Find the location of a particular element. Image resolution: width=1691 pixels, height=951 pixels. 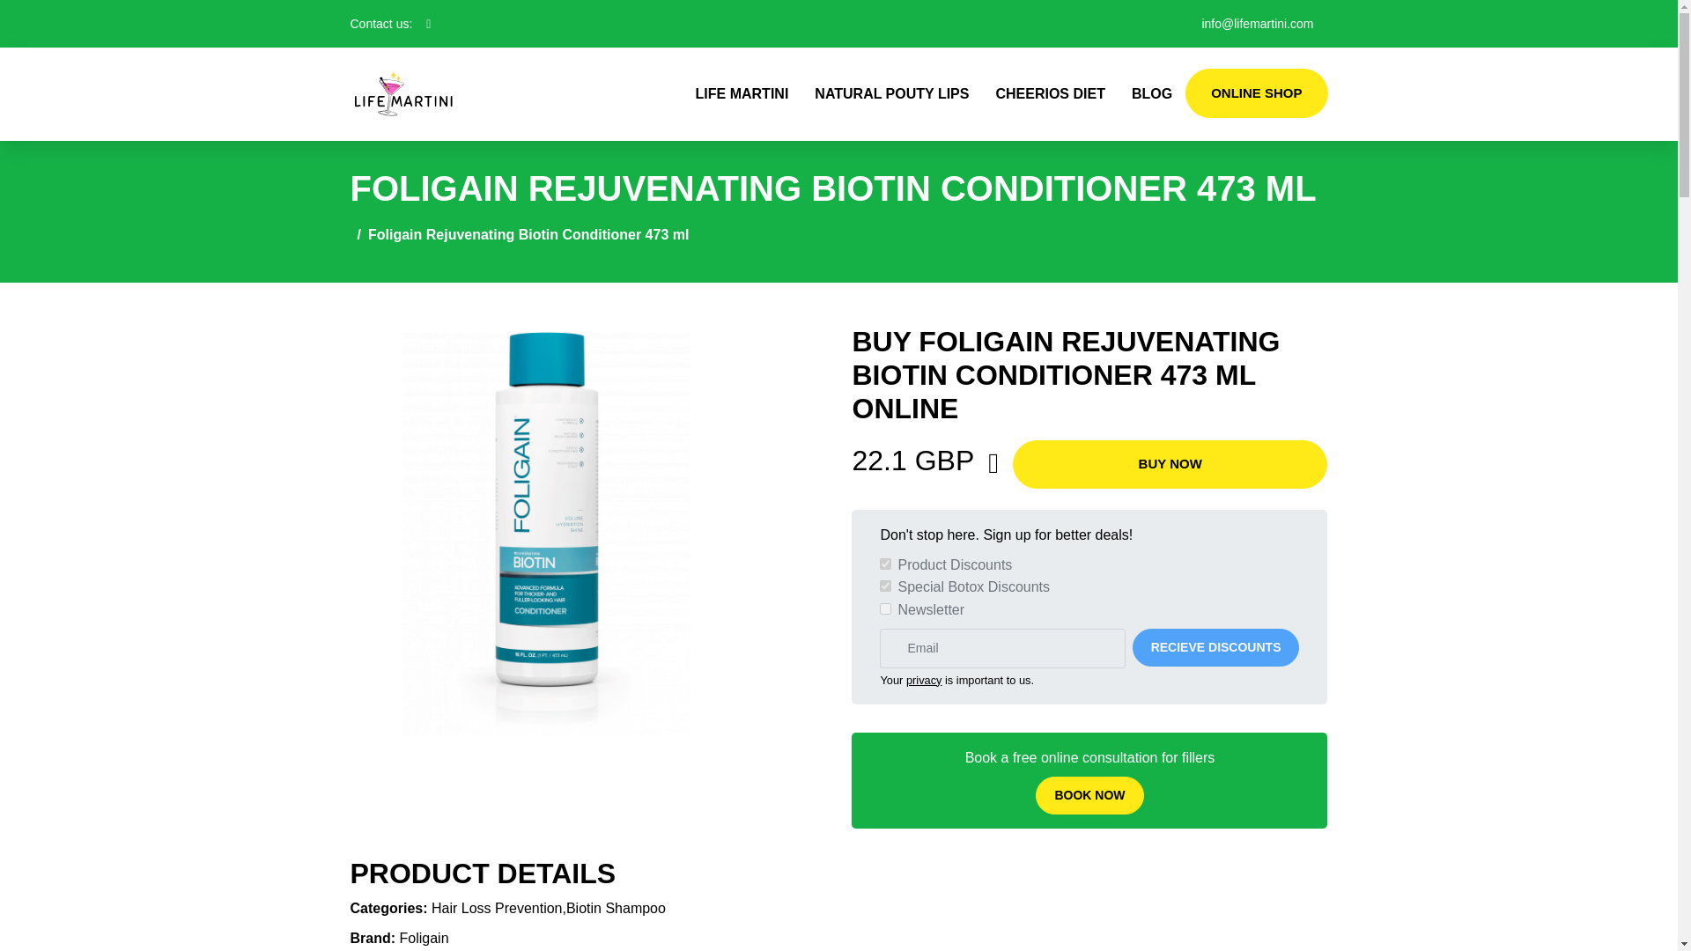

CHEERIOS DIET is located at coordinates (1050, 93).